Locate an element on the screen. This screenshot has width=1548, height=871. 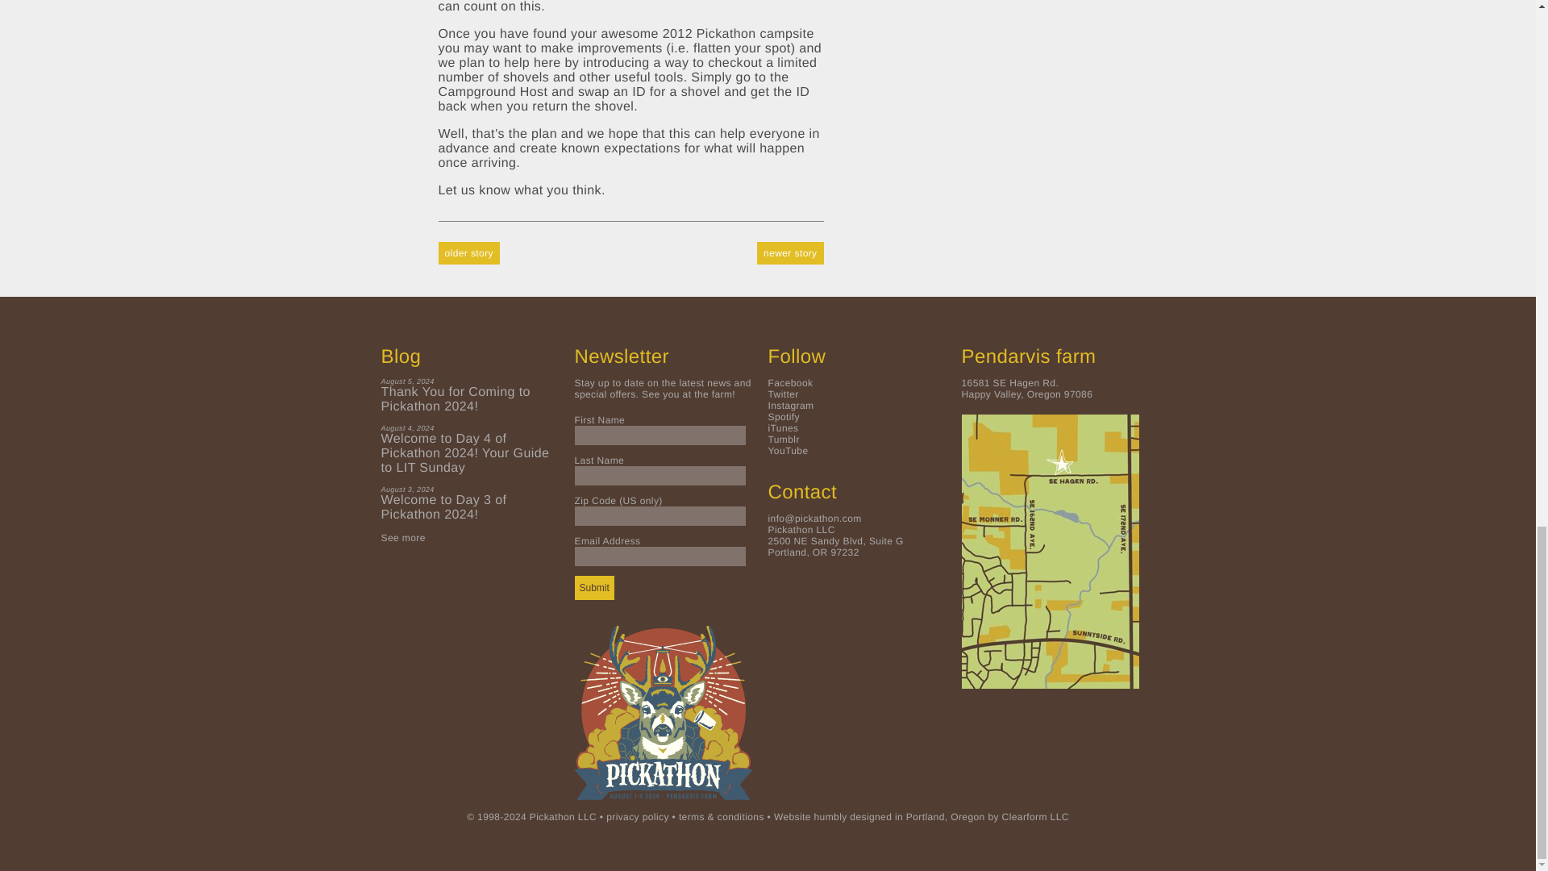
privacy policy is located at coordinates (637, 816).